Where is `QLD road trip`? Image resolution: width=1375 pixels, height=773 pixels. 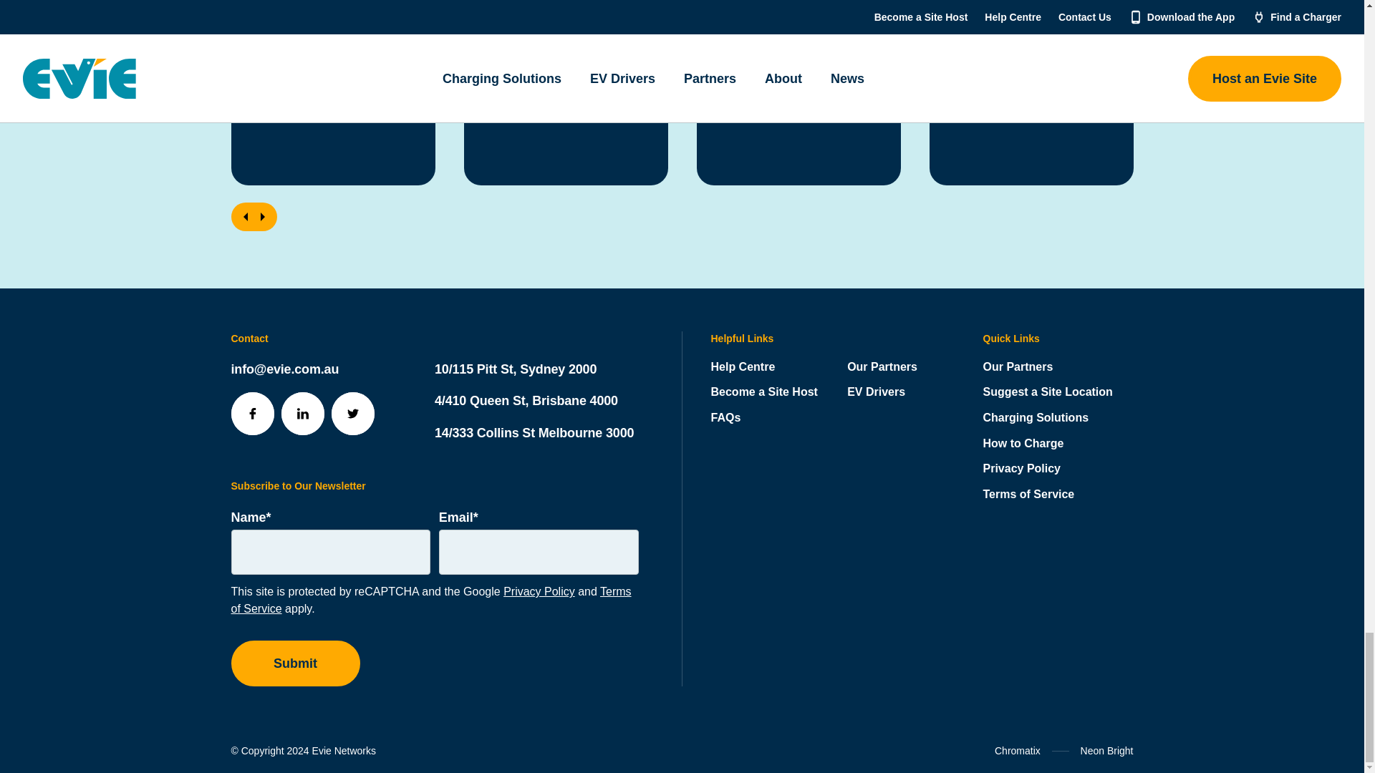
QLD road trip is located at coordinates (566, 8).